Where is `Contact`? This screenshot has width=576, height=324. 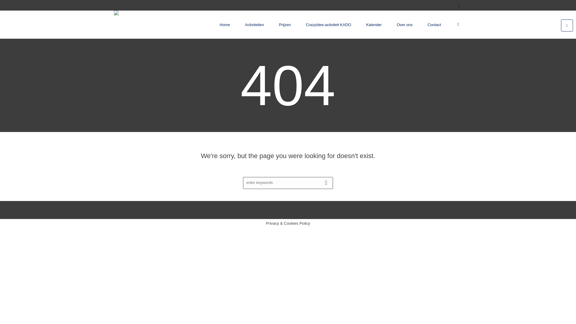 Contact is located at coordinates (434, 25).